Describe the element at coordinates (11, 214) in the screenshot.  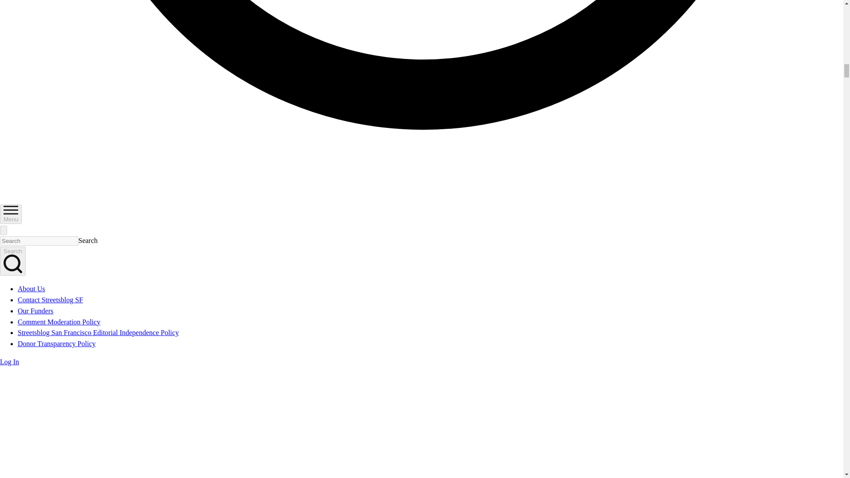
I see `Menu` at that location.